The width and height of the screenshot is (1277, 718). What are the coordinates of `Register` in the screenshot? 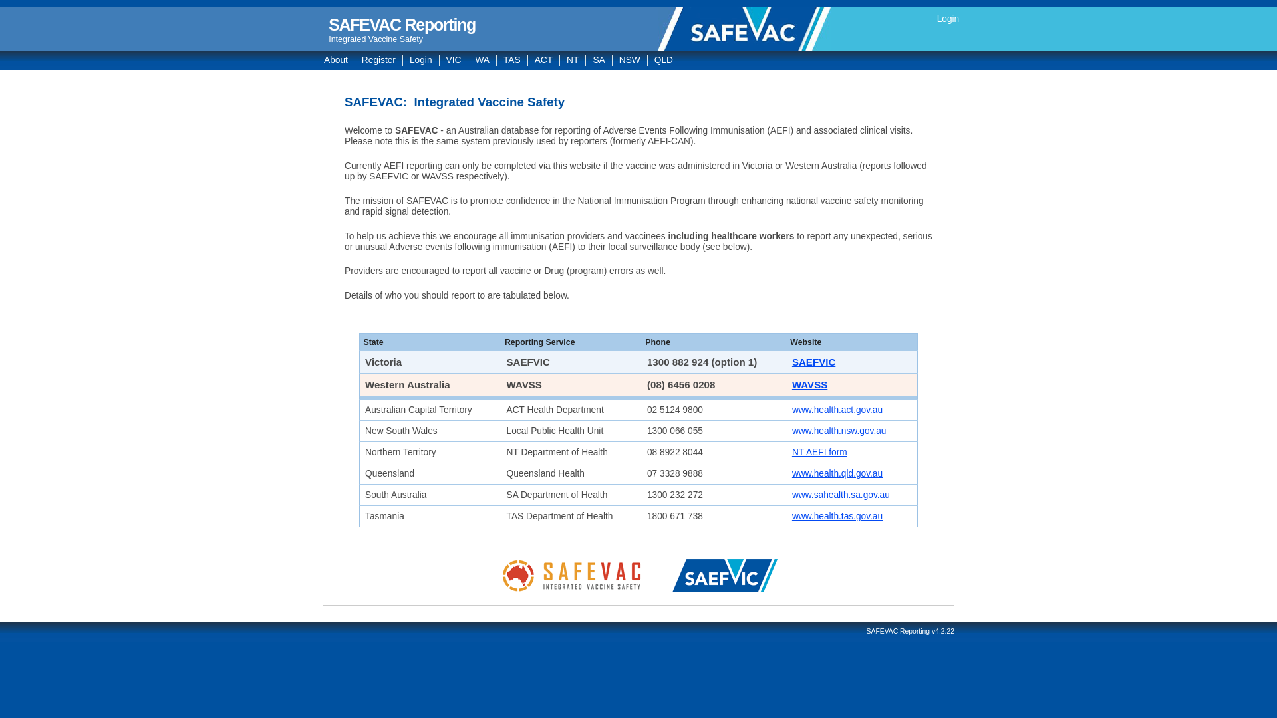 It's located at (379, 60).